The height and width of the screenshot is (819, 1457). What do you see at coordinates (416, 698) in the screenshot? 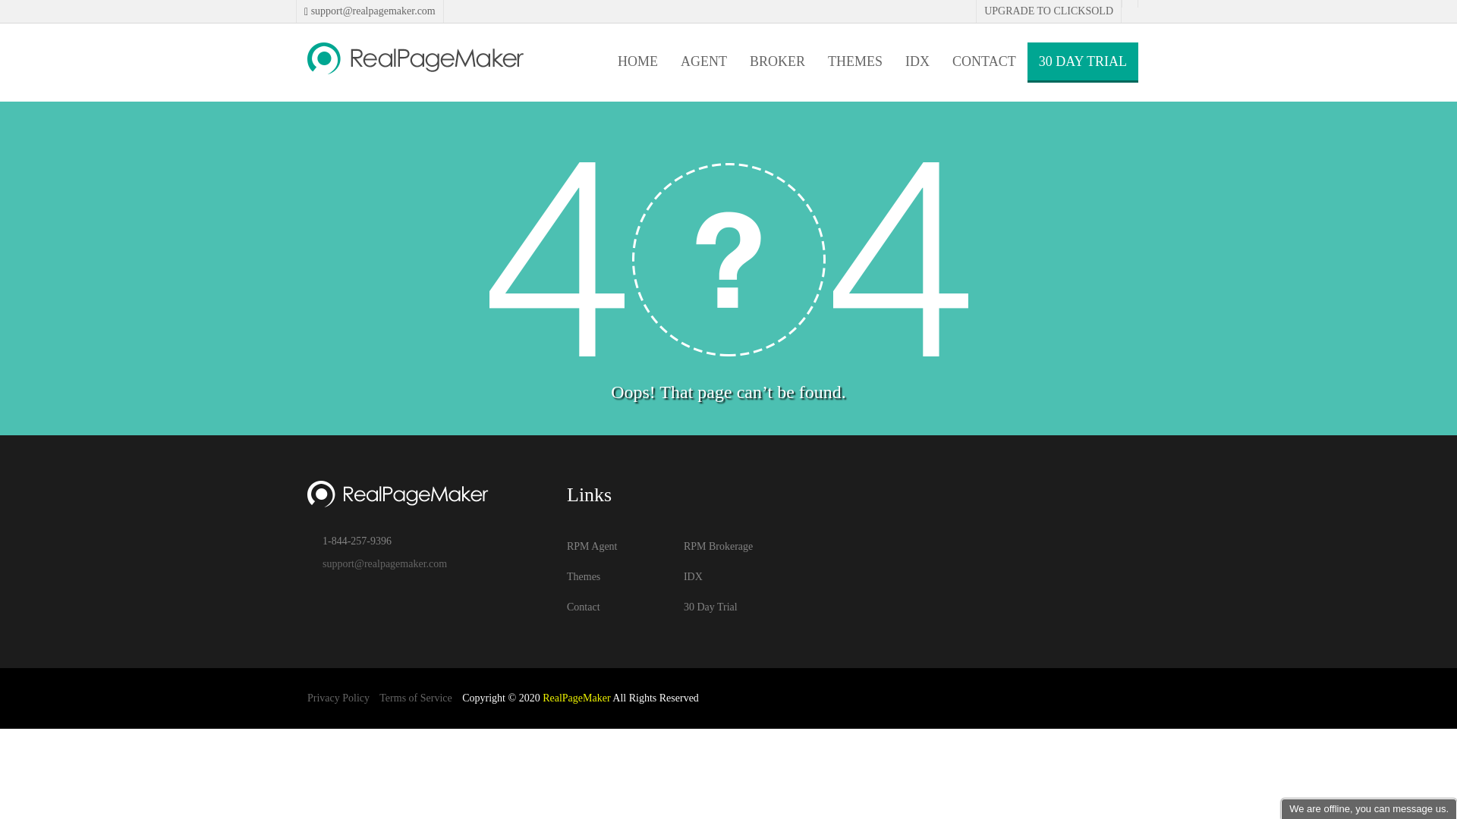
I see `Terms of Service` at bounding box center [416, 698].